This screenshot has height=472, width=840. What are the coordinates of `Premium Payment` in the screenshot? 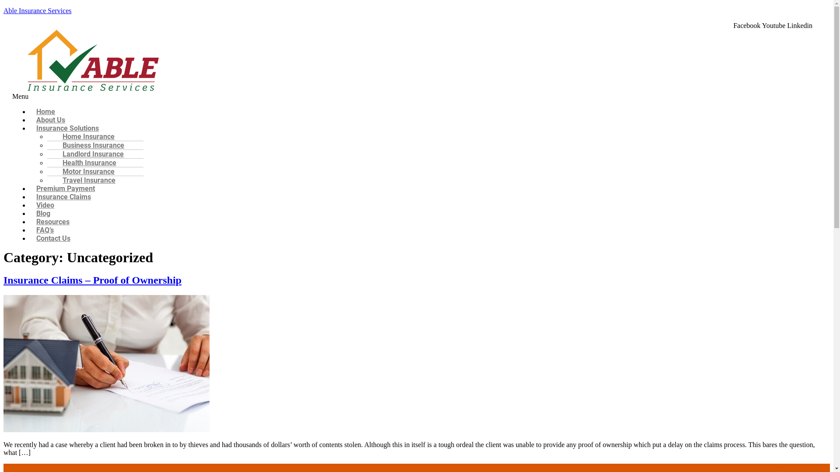 It's located at (66, 189).